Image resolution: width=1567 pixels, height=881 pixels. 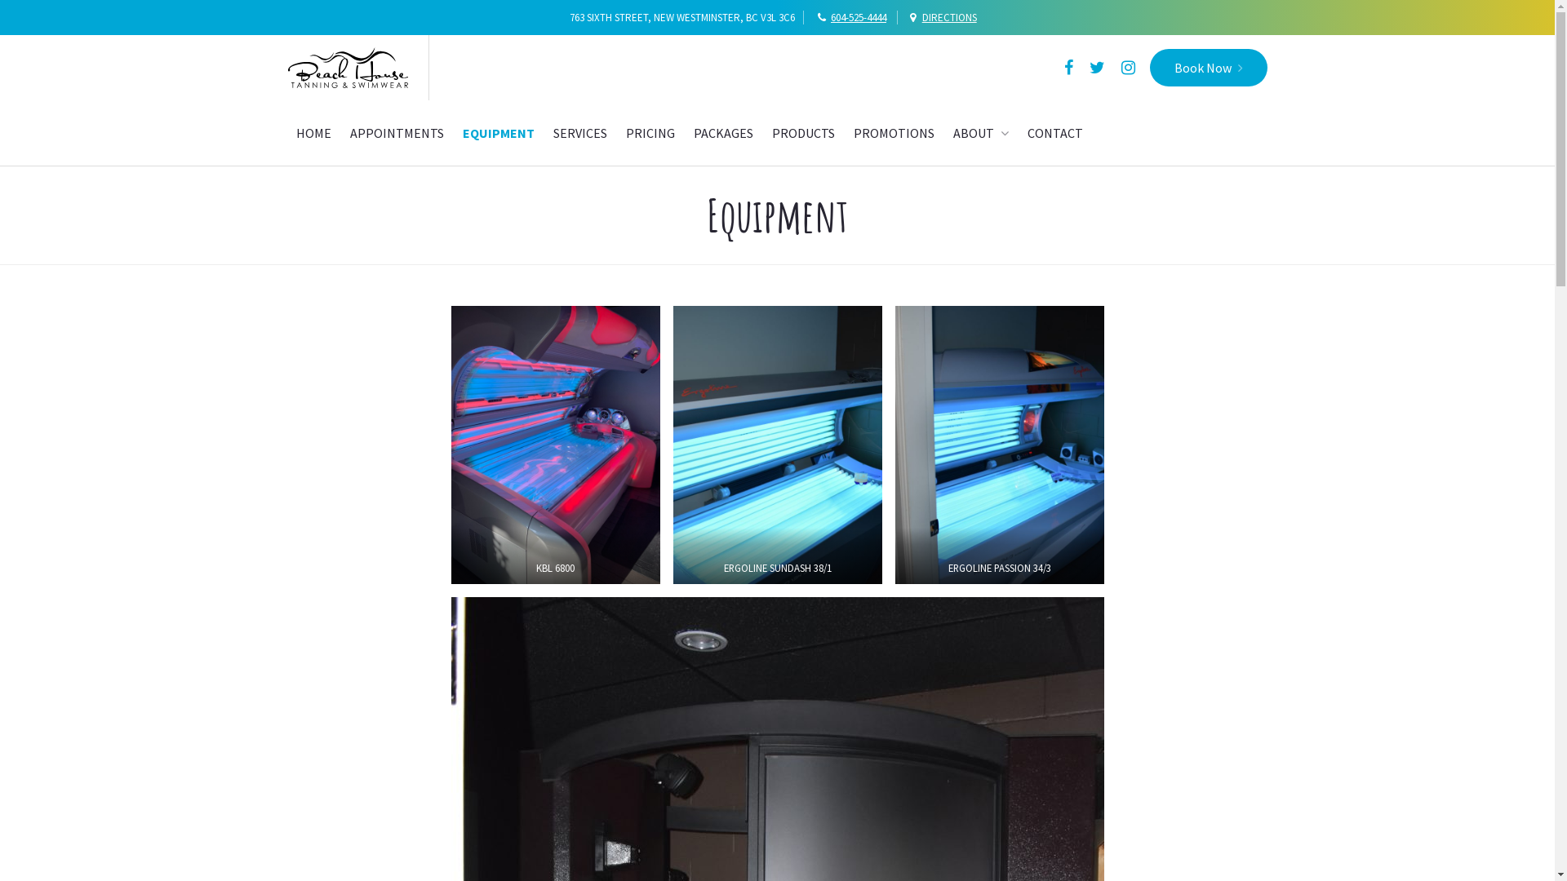 What do you see at coordinates (981, 133) in the screenshot?
I see `ABOUT` at bounding box center [981, 133].